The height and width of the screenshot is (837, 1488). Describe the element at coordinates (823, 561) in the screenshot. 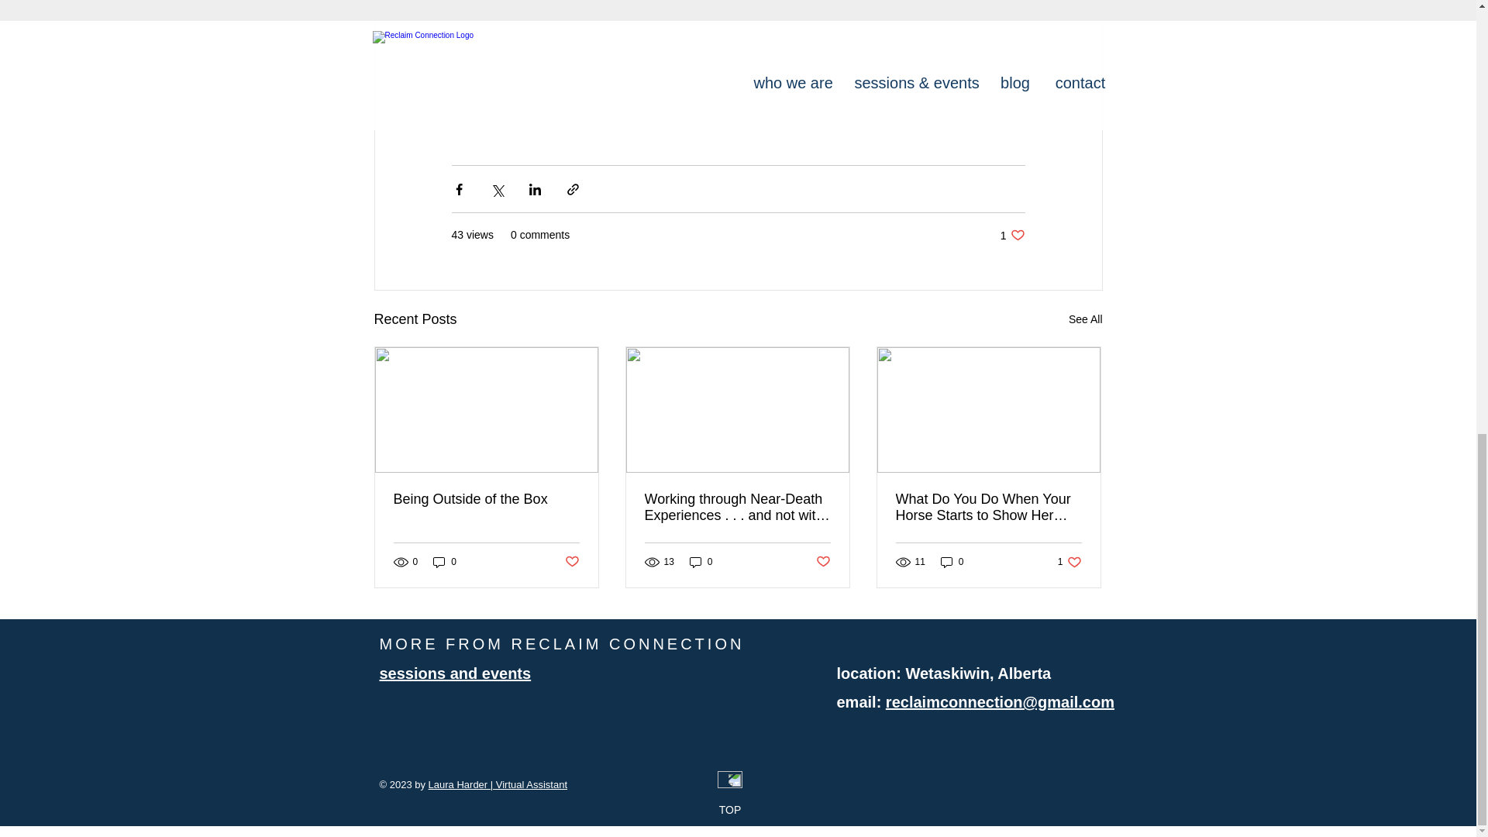

I see `Post not marked as liked` at that location.